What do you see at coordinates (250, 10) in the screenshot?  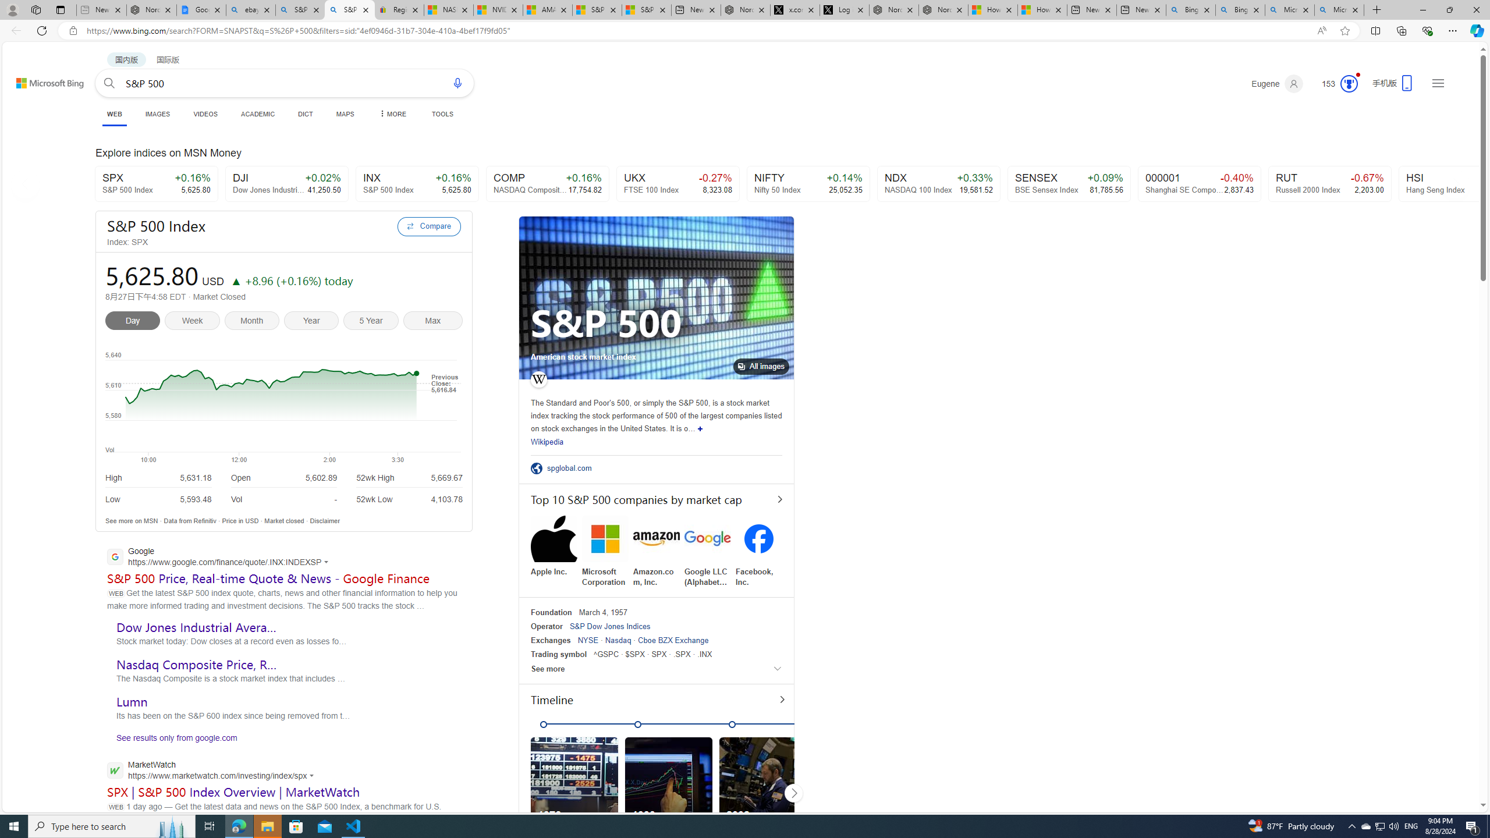 I see `ebay - Search` at bounding box center [250, 10].